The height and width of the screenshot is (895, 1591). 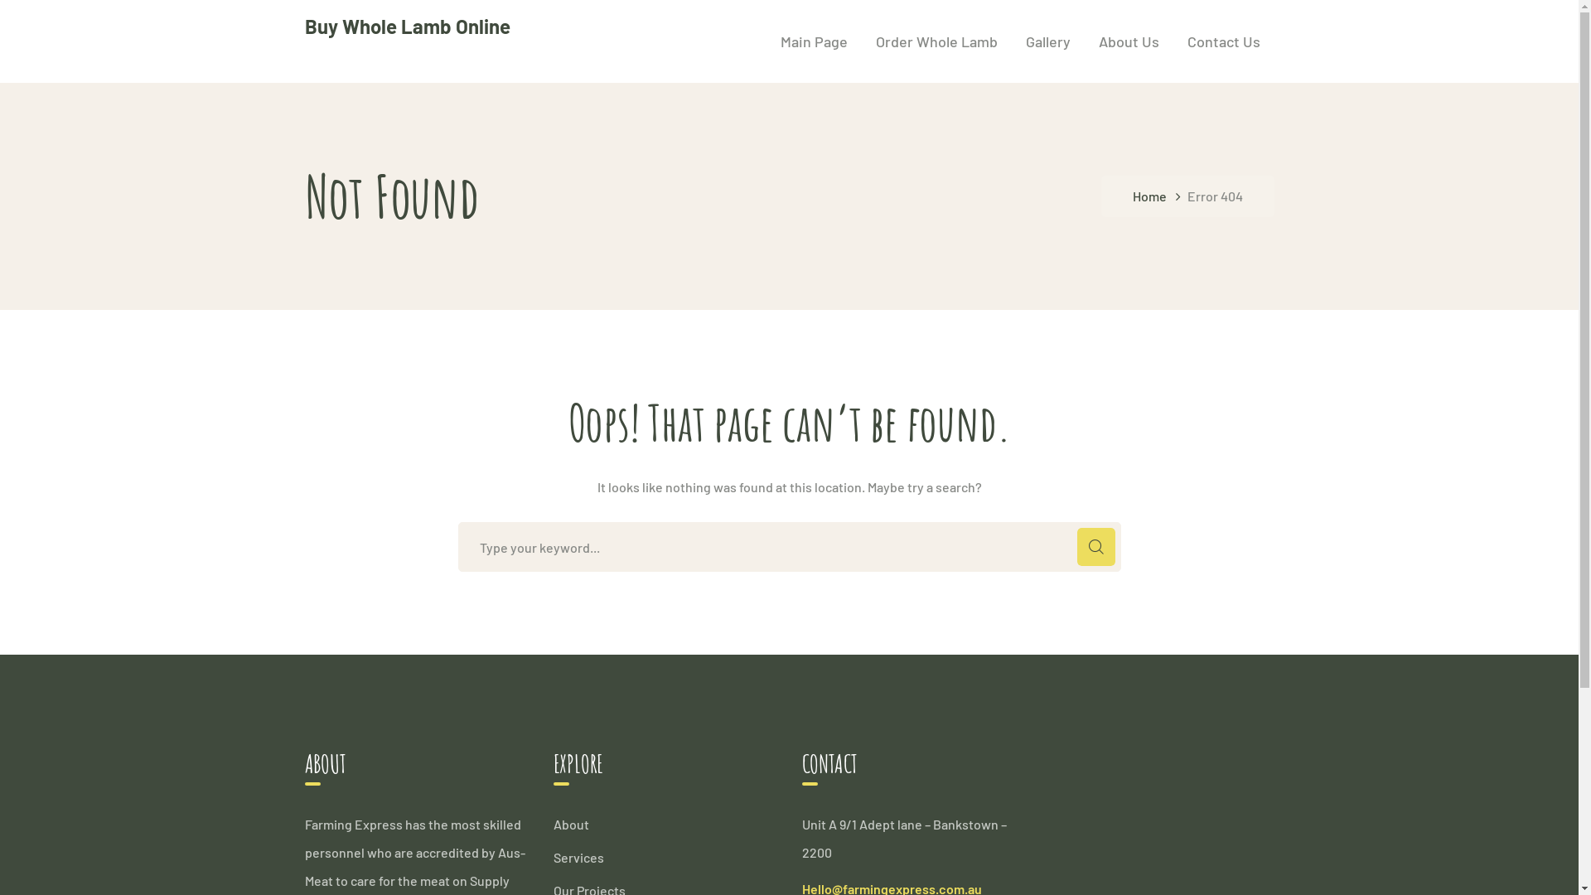 What do you see at coordinates (1048, 41) in the screenshot?
I see `Gallery` at bounding box center [1048, 41].